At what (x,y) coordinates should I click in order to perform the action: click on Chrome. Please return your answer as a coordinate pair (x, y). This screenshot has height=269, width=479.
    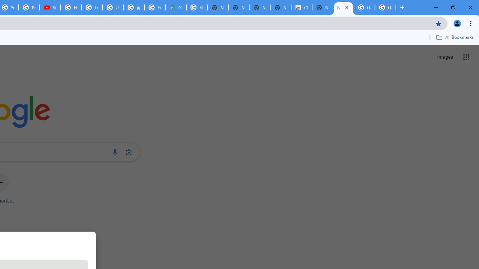
    Looking at the image, I should click on (472, 23).